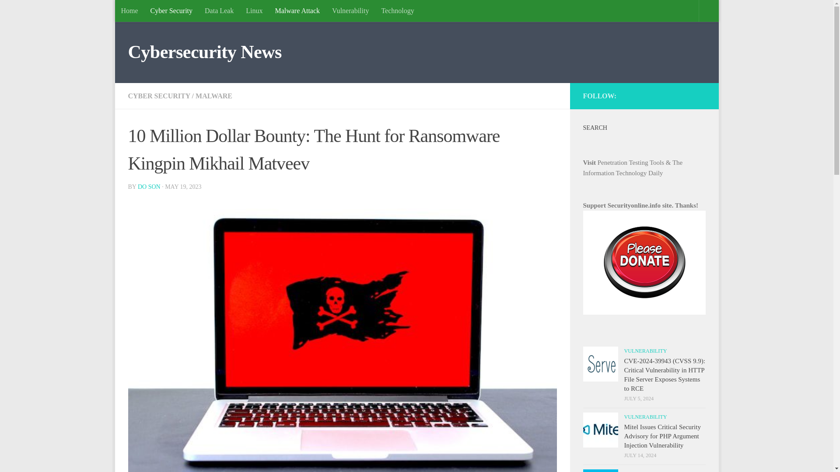 The image size is (840, 472). I want to click on Penetration Testing Tools, so click(631, 163).